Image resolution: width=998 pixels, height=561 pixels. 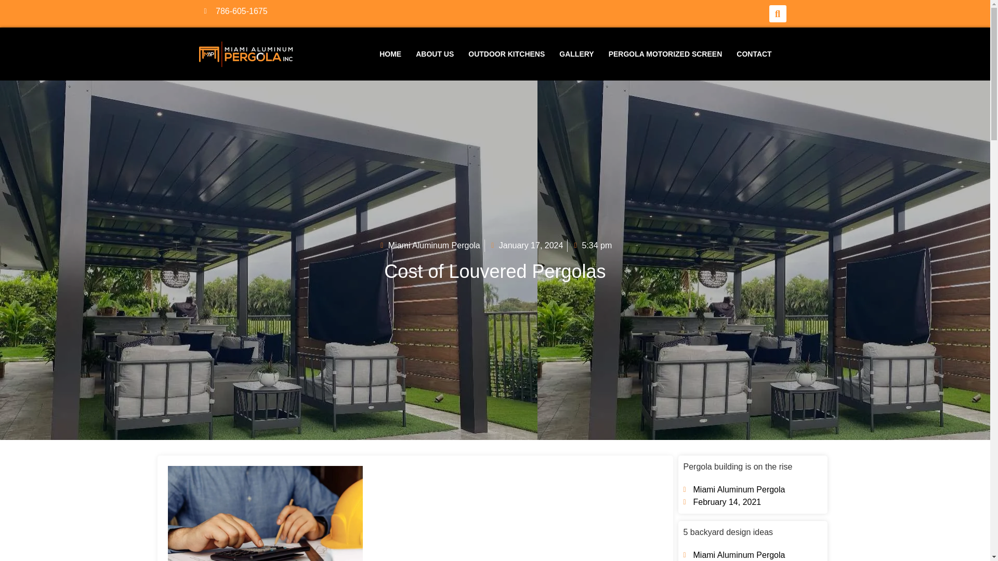 What do you see at coordinates (346, 11) in the screenshot?
I see `786-605-1675` at bounding box center [346, 11].